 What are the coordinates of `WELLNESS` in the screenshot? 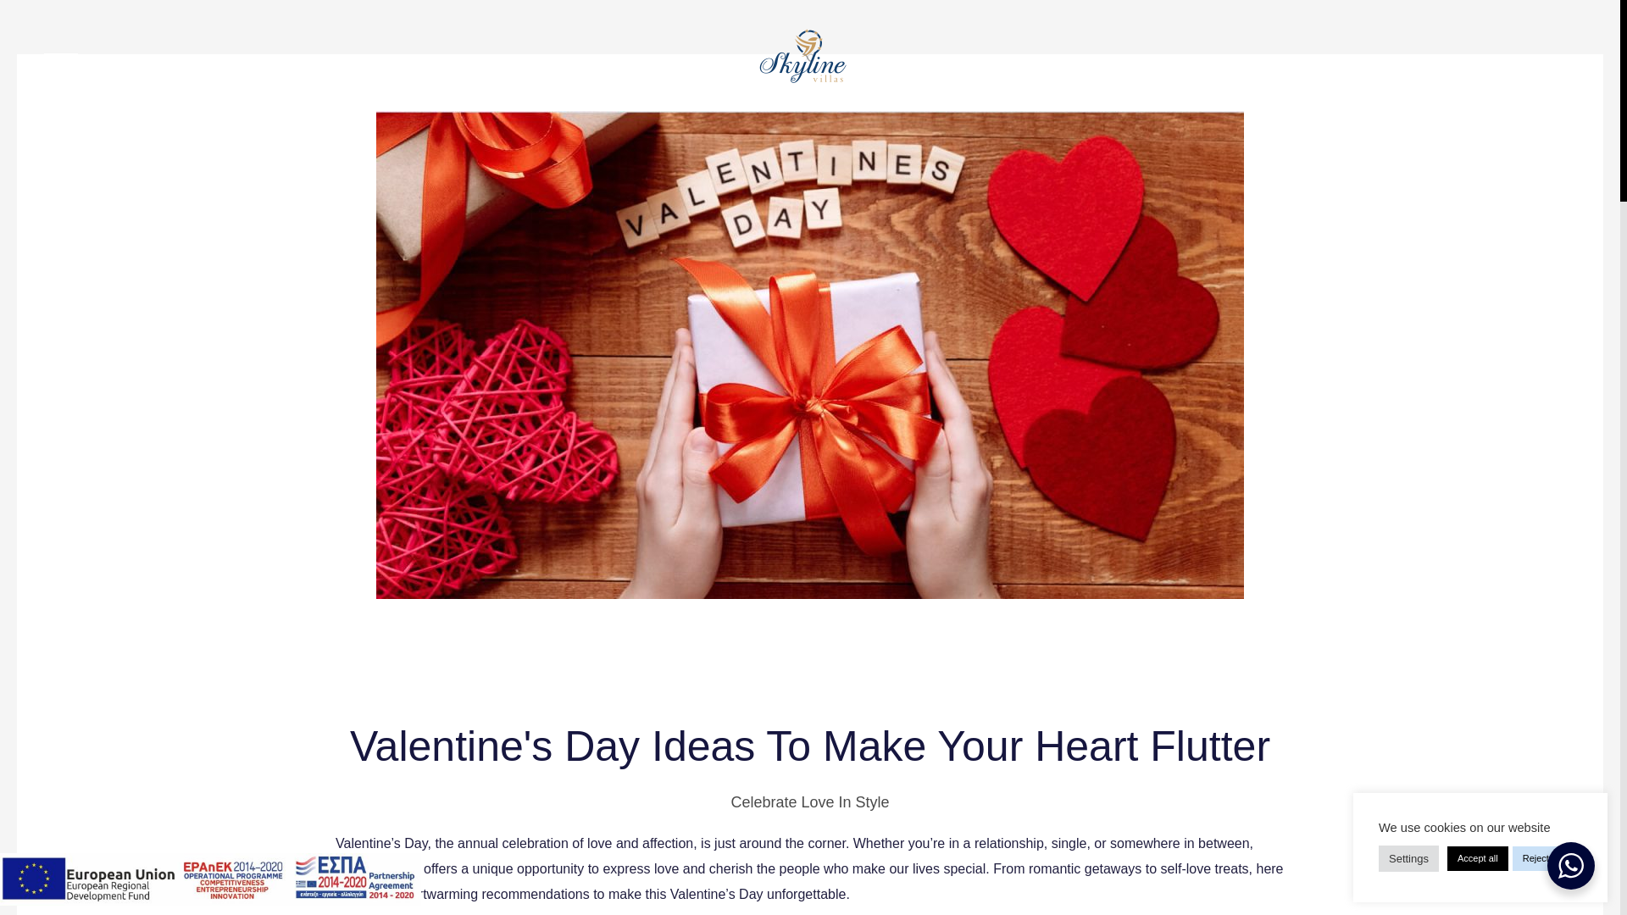 It's located at (196, 427).